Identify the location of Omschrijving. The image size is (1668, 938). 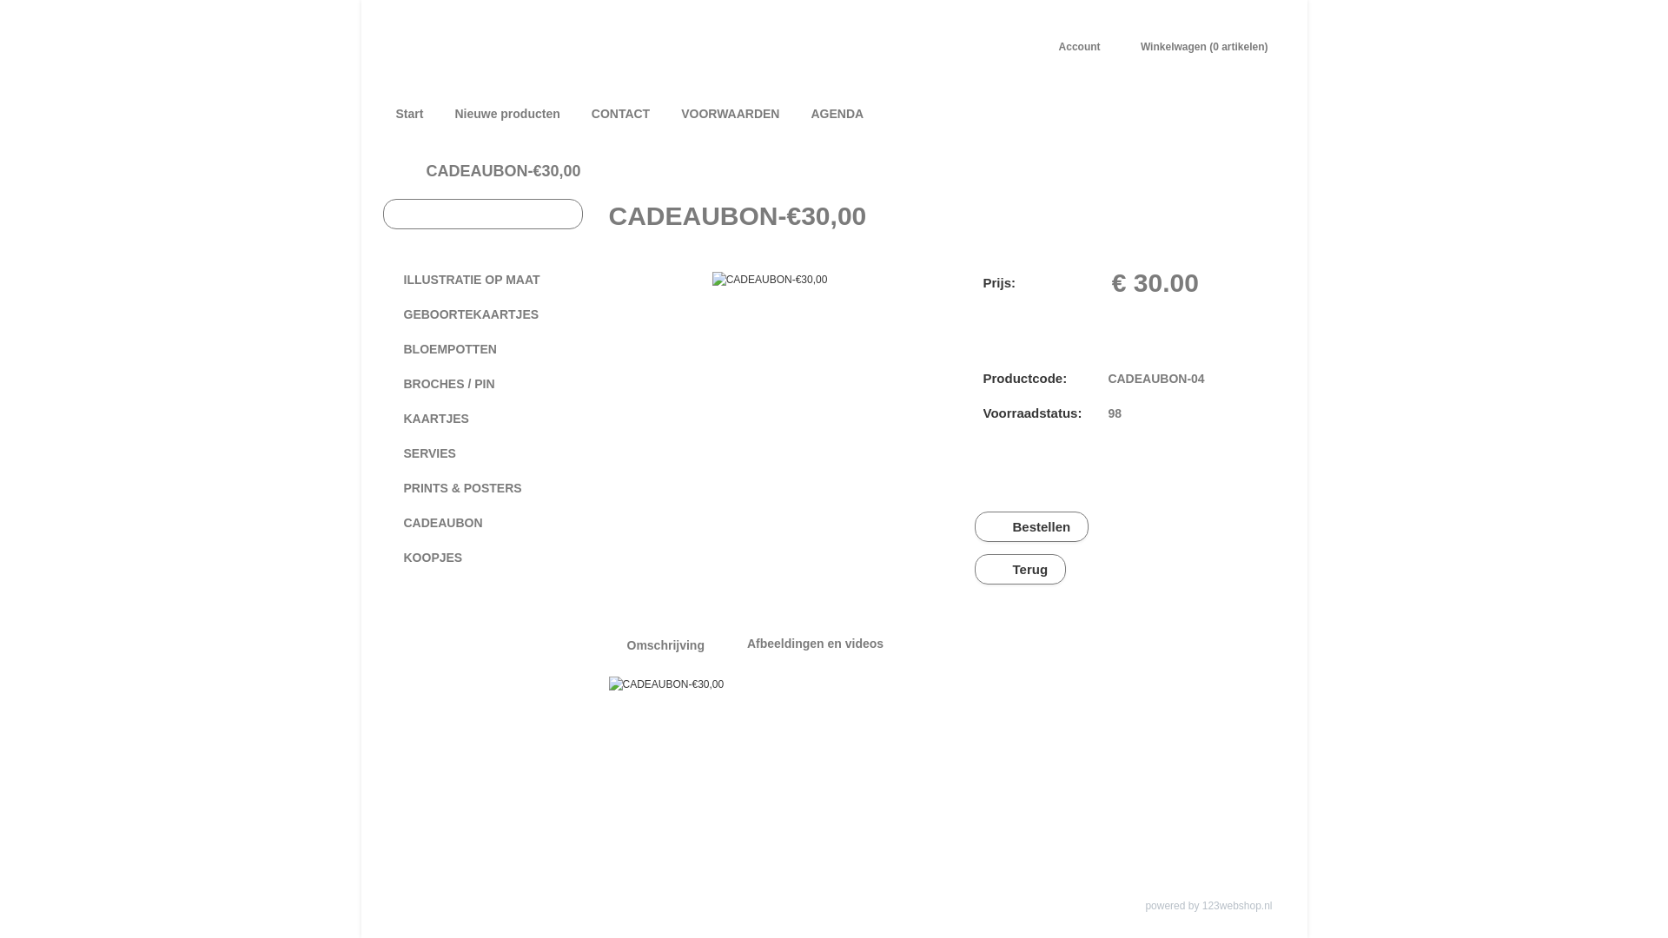
(665, 644).